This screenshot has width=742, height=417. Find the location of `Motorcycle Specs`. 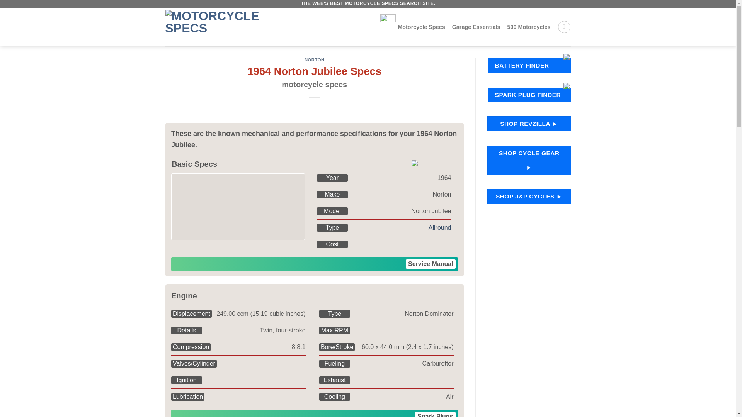

Motorcycle Specs is located at coordinates (412, 27).